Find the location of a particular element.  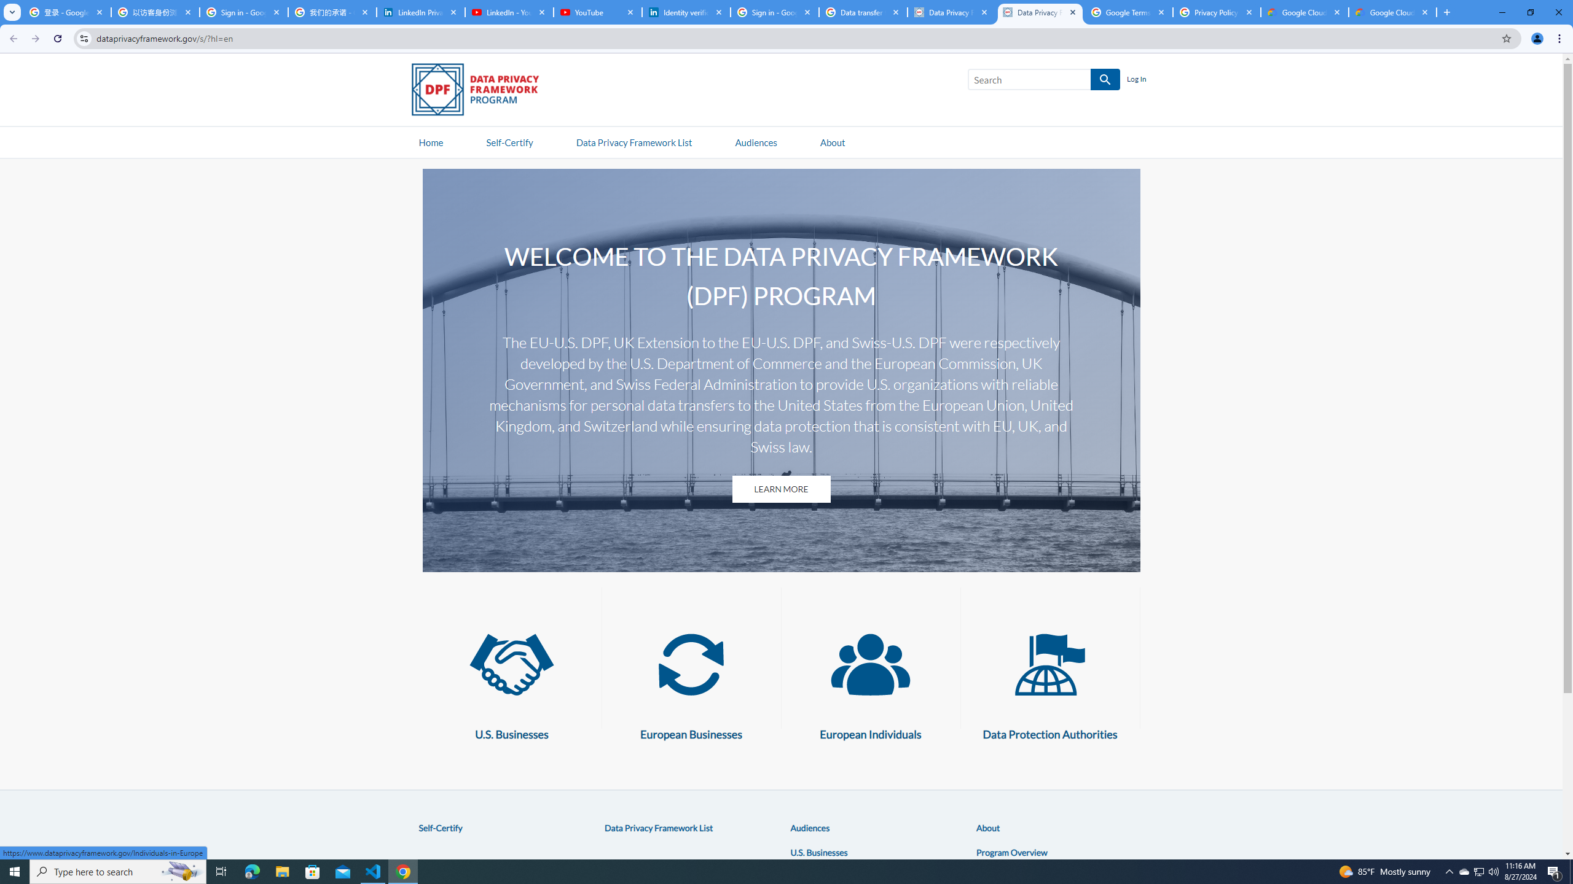

U.S. Businesses U.S. Businesses is located at coordinates (512, 680).